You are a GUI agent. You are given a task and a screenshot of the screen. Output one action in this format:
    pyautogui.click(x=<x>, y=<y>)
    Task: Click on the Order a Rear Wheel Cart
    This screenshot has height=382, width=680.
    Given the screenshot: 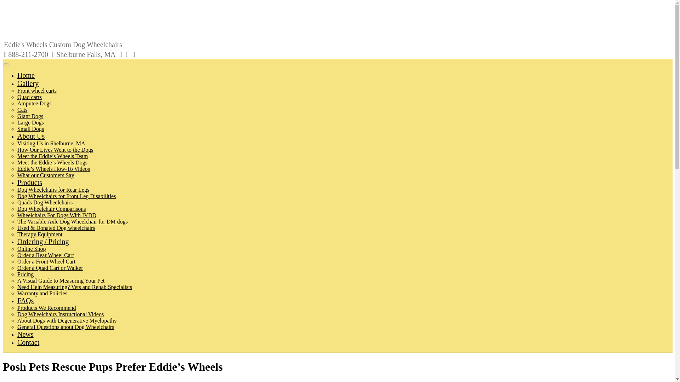 What is the action you would take?
    pyautogui.click(x=46, y=255)
    